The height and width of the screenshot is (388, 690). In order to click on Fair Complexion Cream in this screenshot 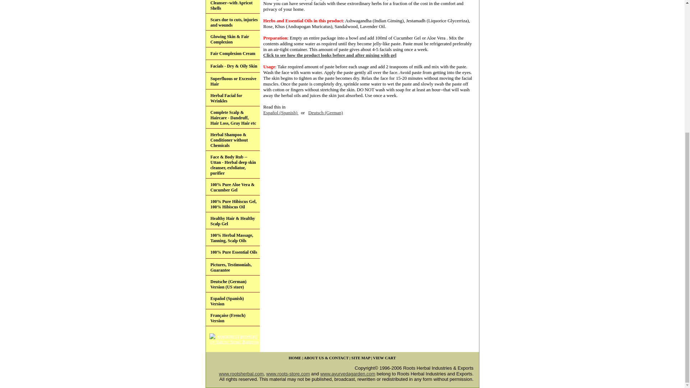, I will do `click(232, 54)`.